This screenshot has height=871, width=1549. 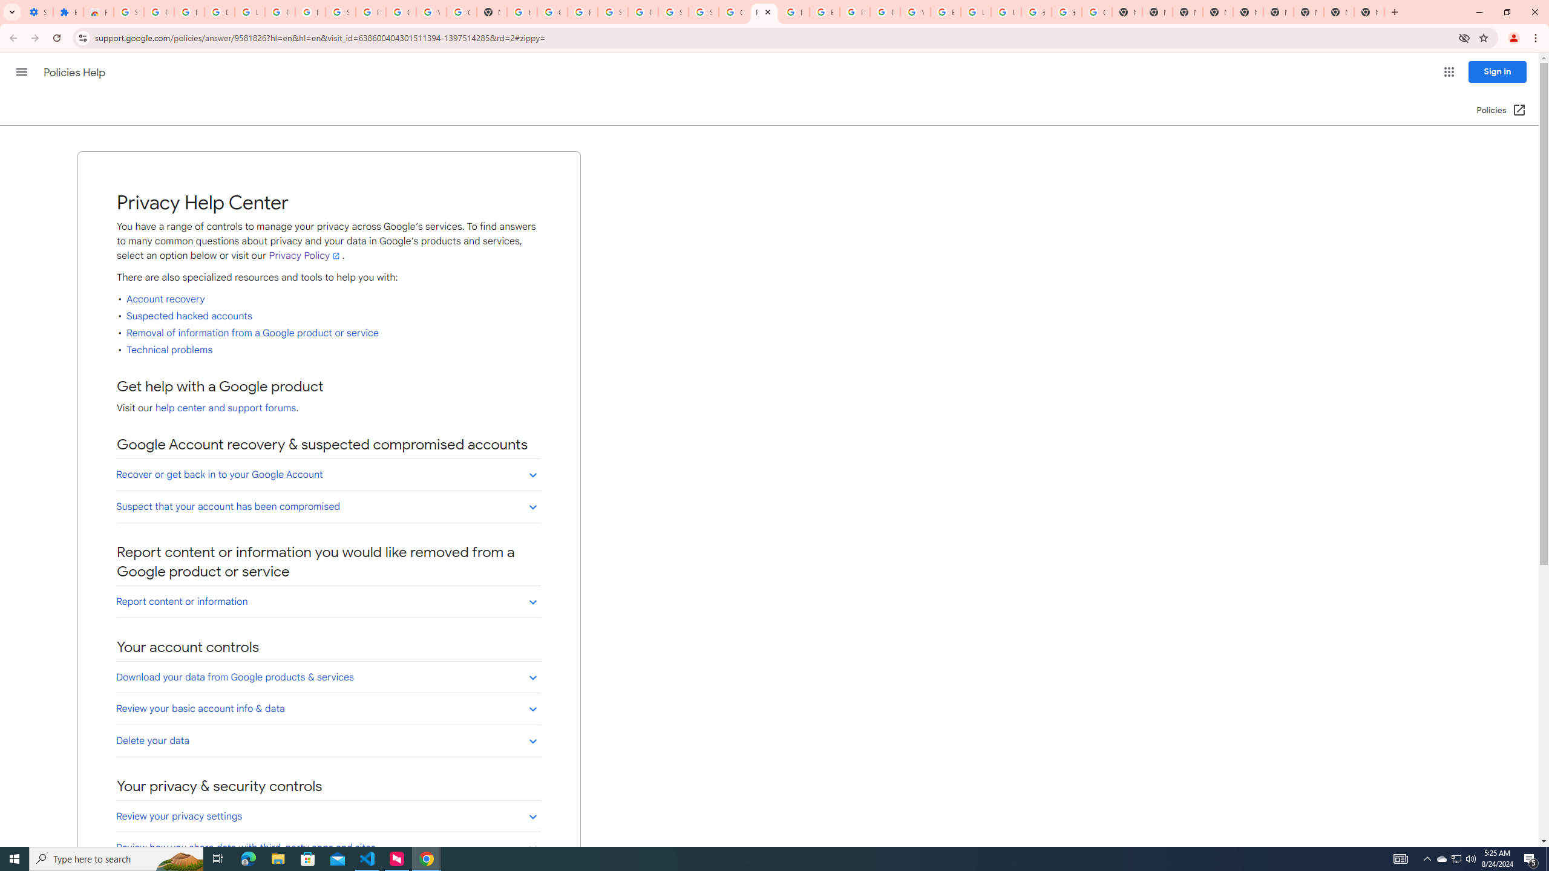 I want to click on Reviews: Helix Fruit Jump Arcade Game, so click(x=98, y=12).